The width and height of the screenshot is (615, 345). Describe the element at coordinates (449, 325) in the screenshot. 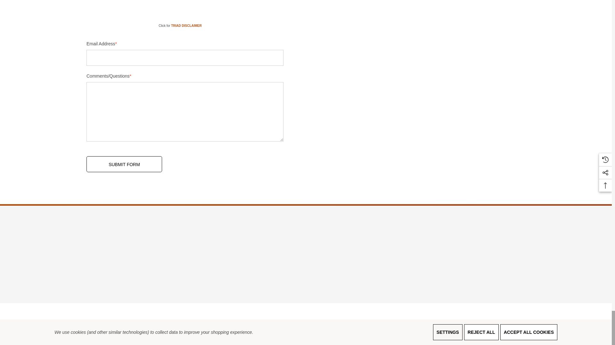

I see `Amex Amex` at that location.